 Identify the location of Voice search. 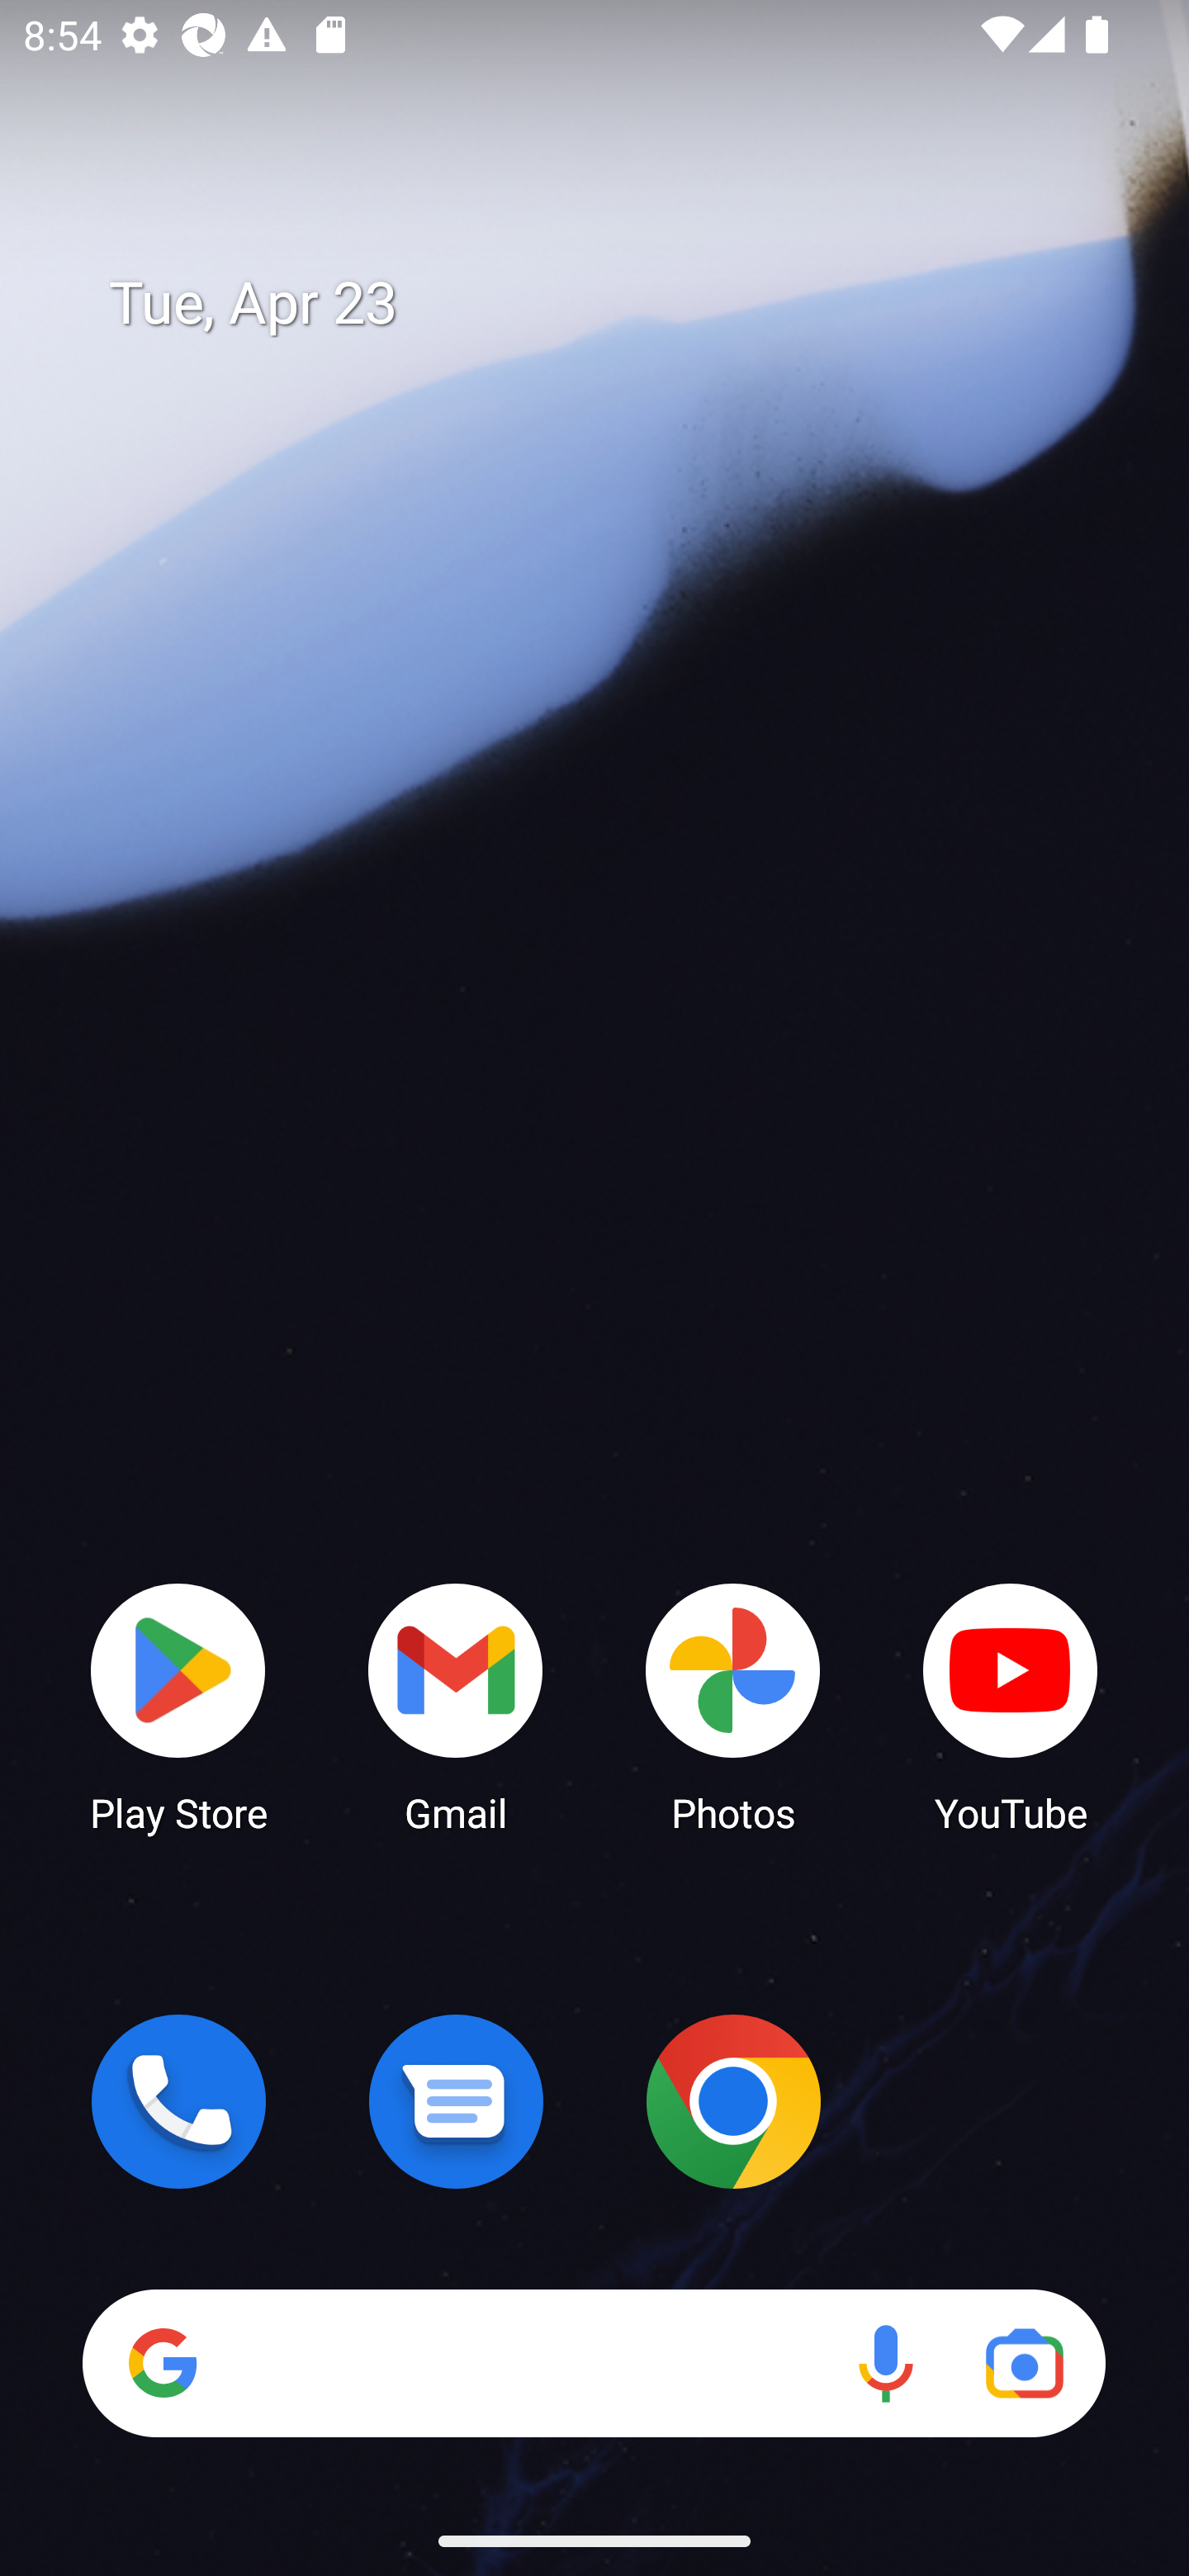
(885, 2363).